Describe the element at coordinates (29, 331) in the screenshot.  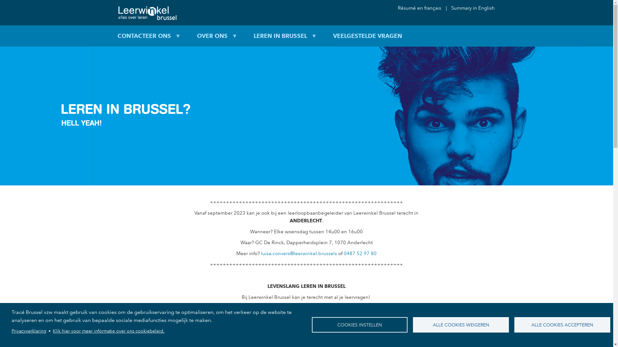
I see `Privacyverklaring` at that location.